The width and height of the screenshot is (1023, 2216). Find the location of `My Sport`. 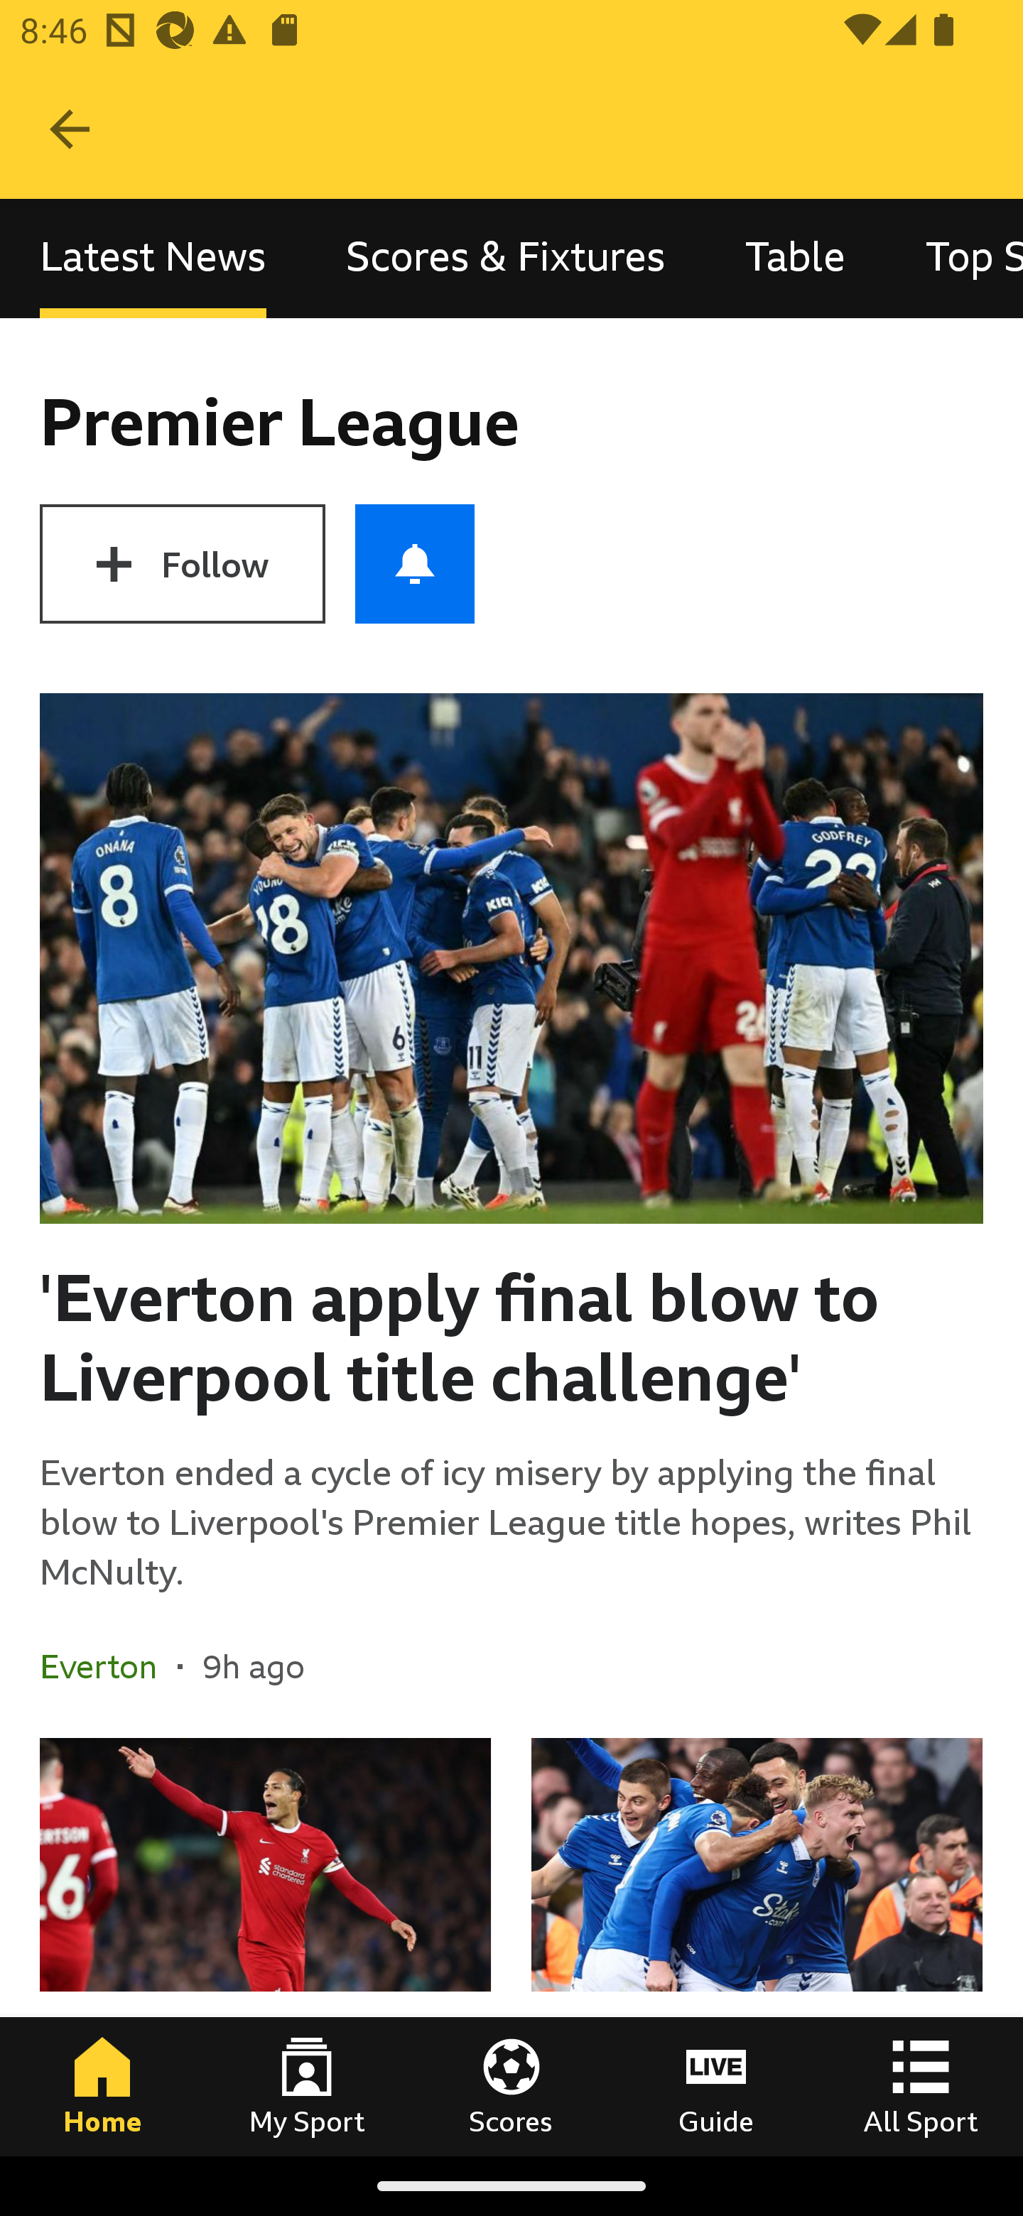

My Sport is located at coordinates (307, 2086).